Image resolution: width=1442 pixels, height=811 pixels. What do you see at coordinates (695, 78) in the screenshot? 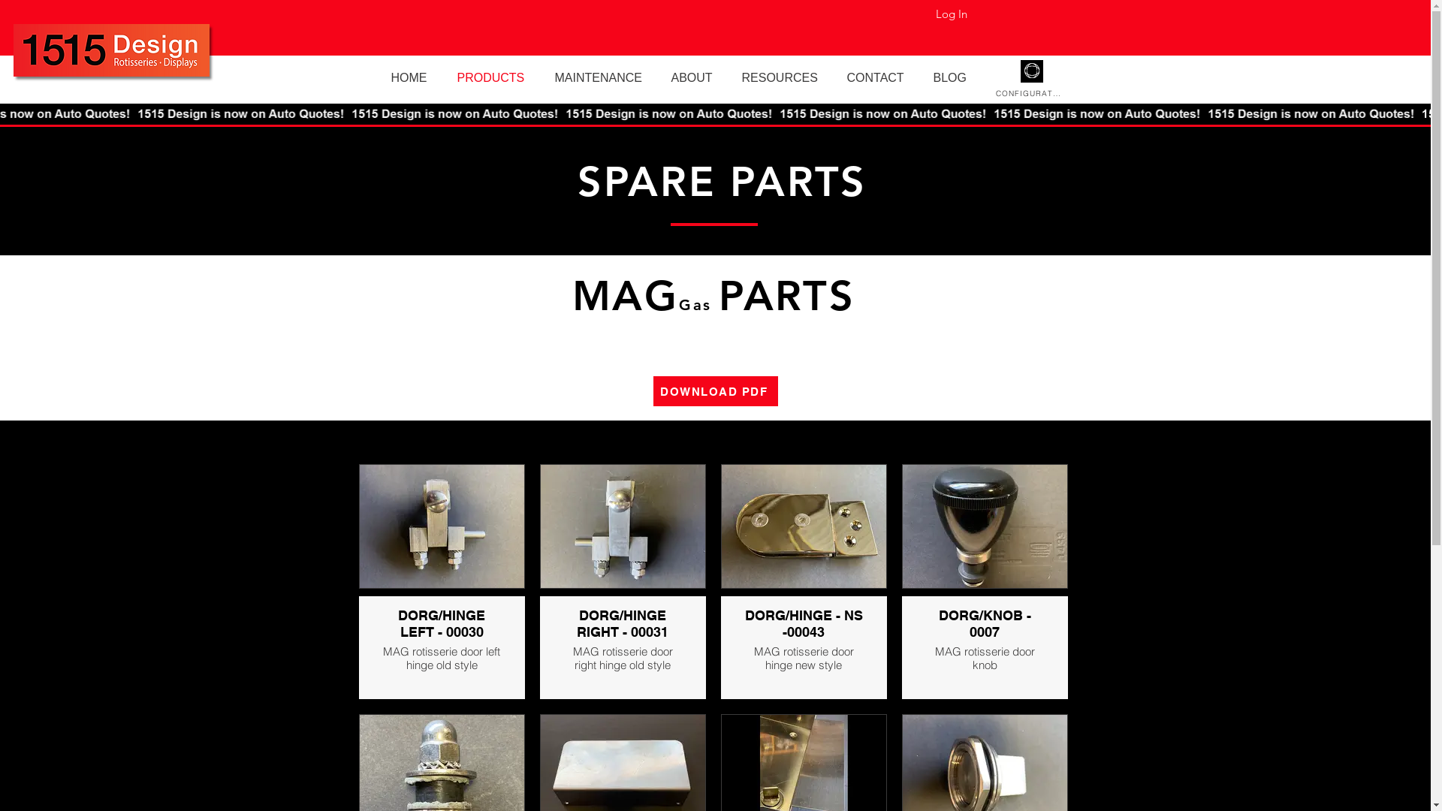
I see `ABOUT` at bounding box center [695, 78].